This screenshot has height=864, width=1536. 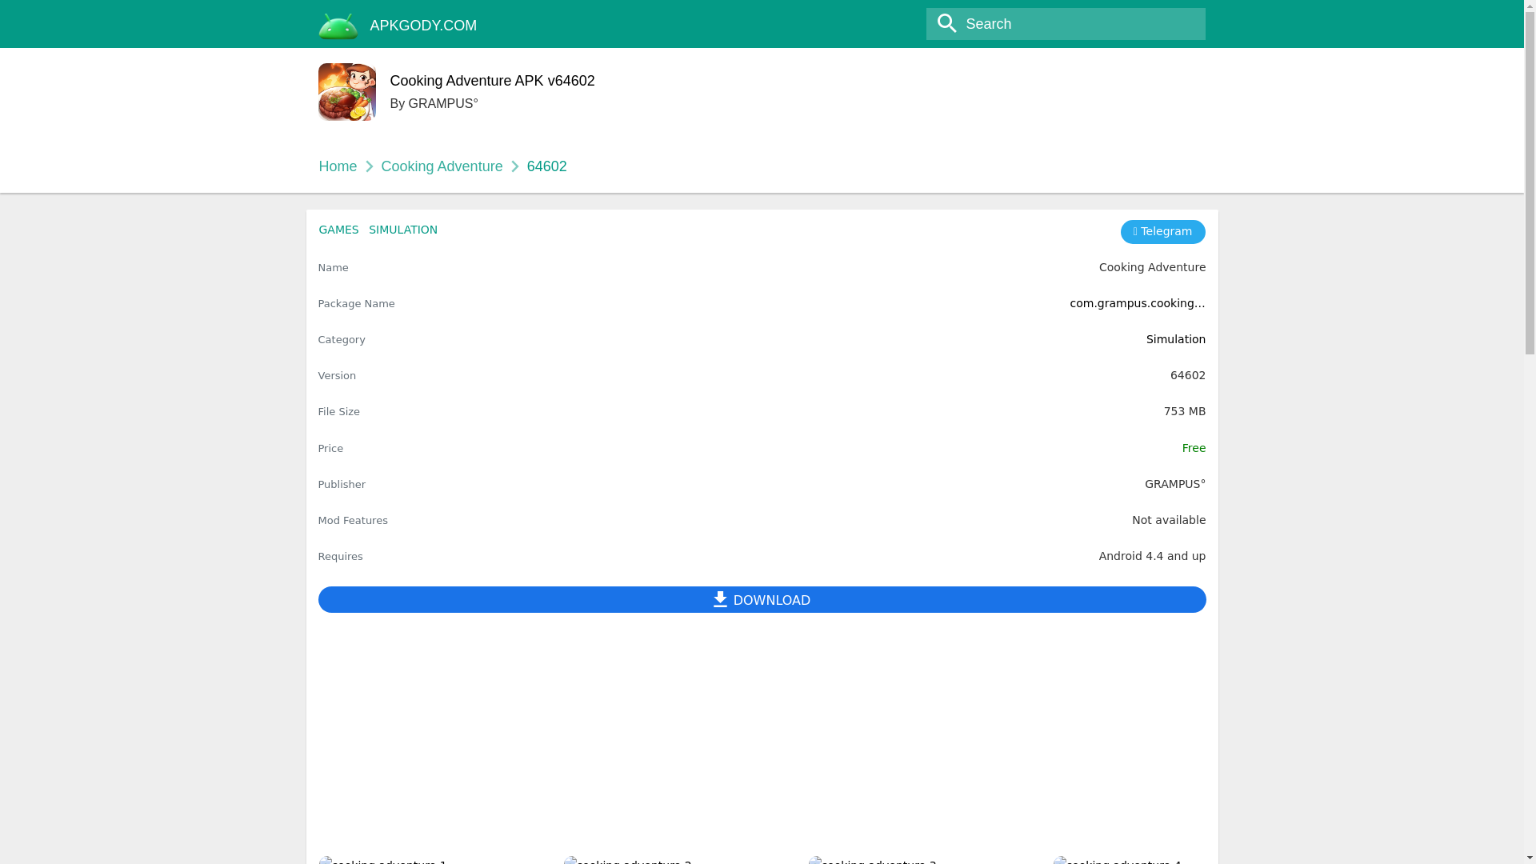 I want to click on DOWNLOAD, so click(x=762, y=599).